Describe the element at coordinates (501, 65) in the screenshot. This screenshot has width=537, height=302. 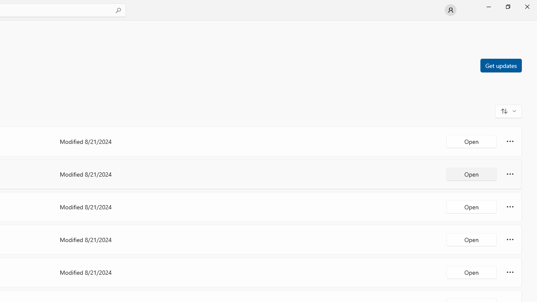
I see `Get updates` at that location.